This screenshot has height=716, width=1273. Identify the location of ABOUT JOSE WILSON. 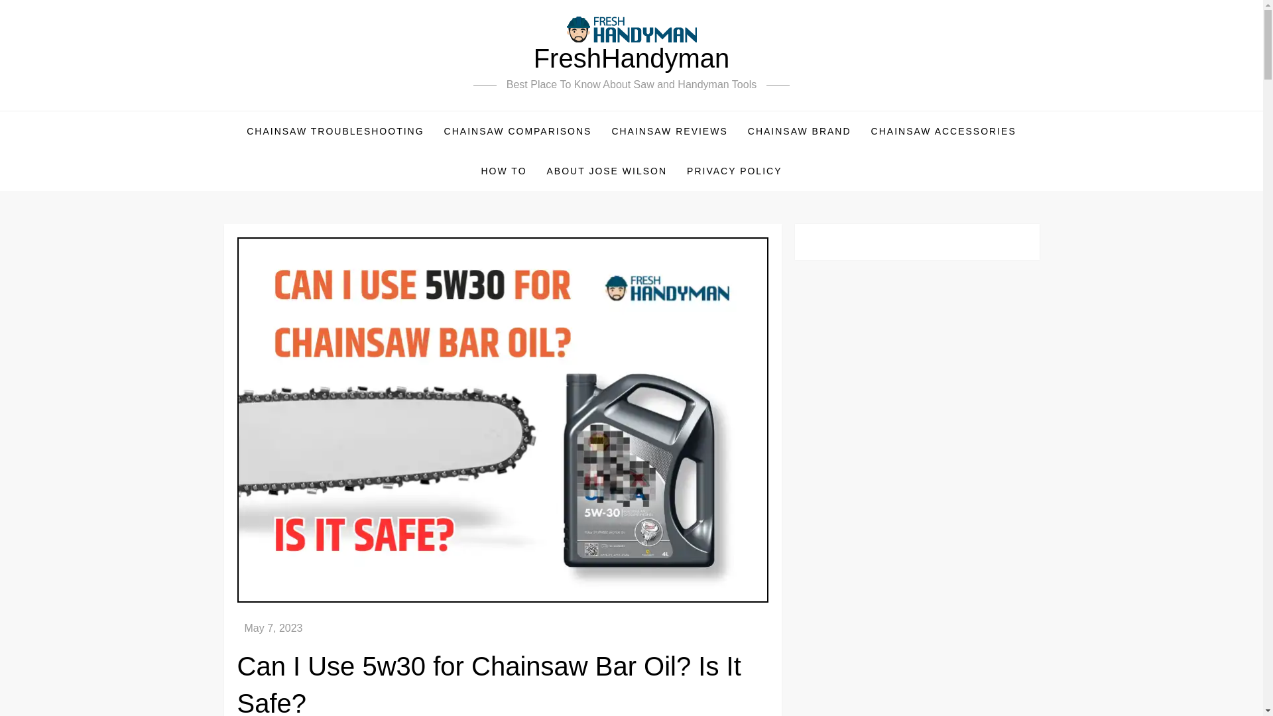
(607, 171).